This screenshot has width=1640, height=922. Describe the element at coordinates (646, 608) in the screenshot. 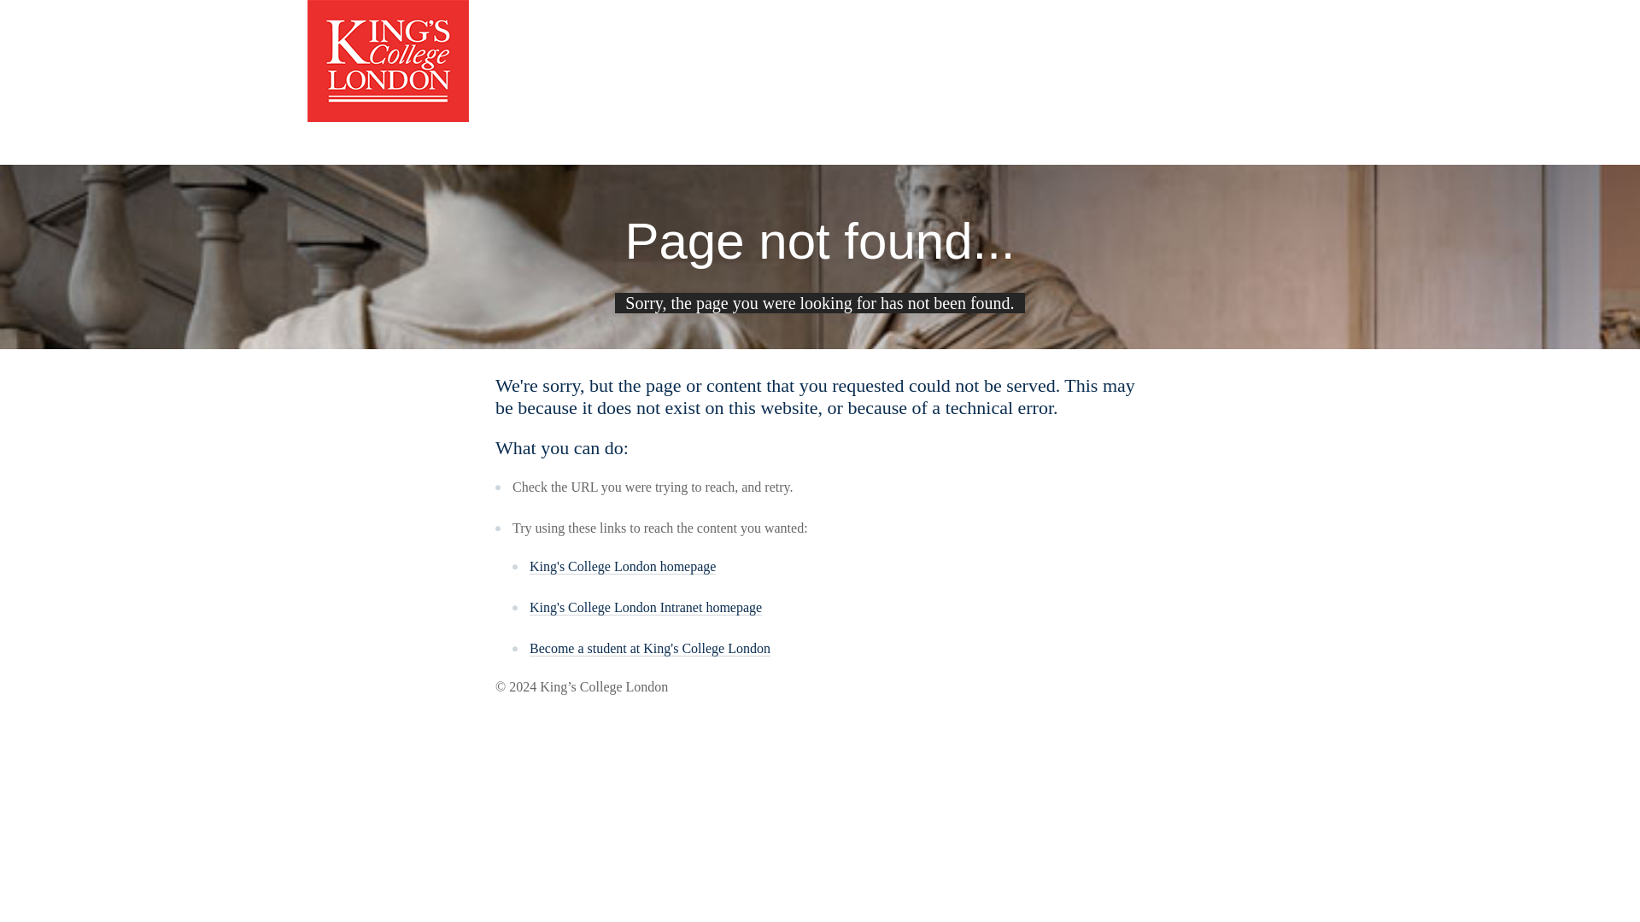

I see `King's College London Intranet homepage` at that location.